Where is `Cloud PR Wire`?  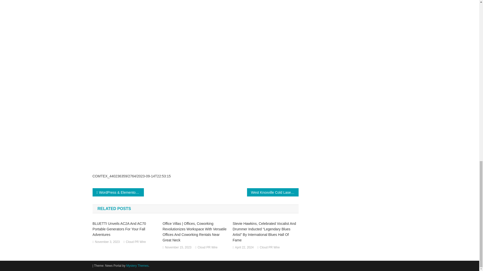 Cloud PR Wire is located at coordinates (207, 247).